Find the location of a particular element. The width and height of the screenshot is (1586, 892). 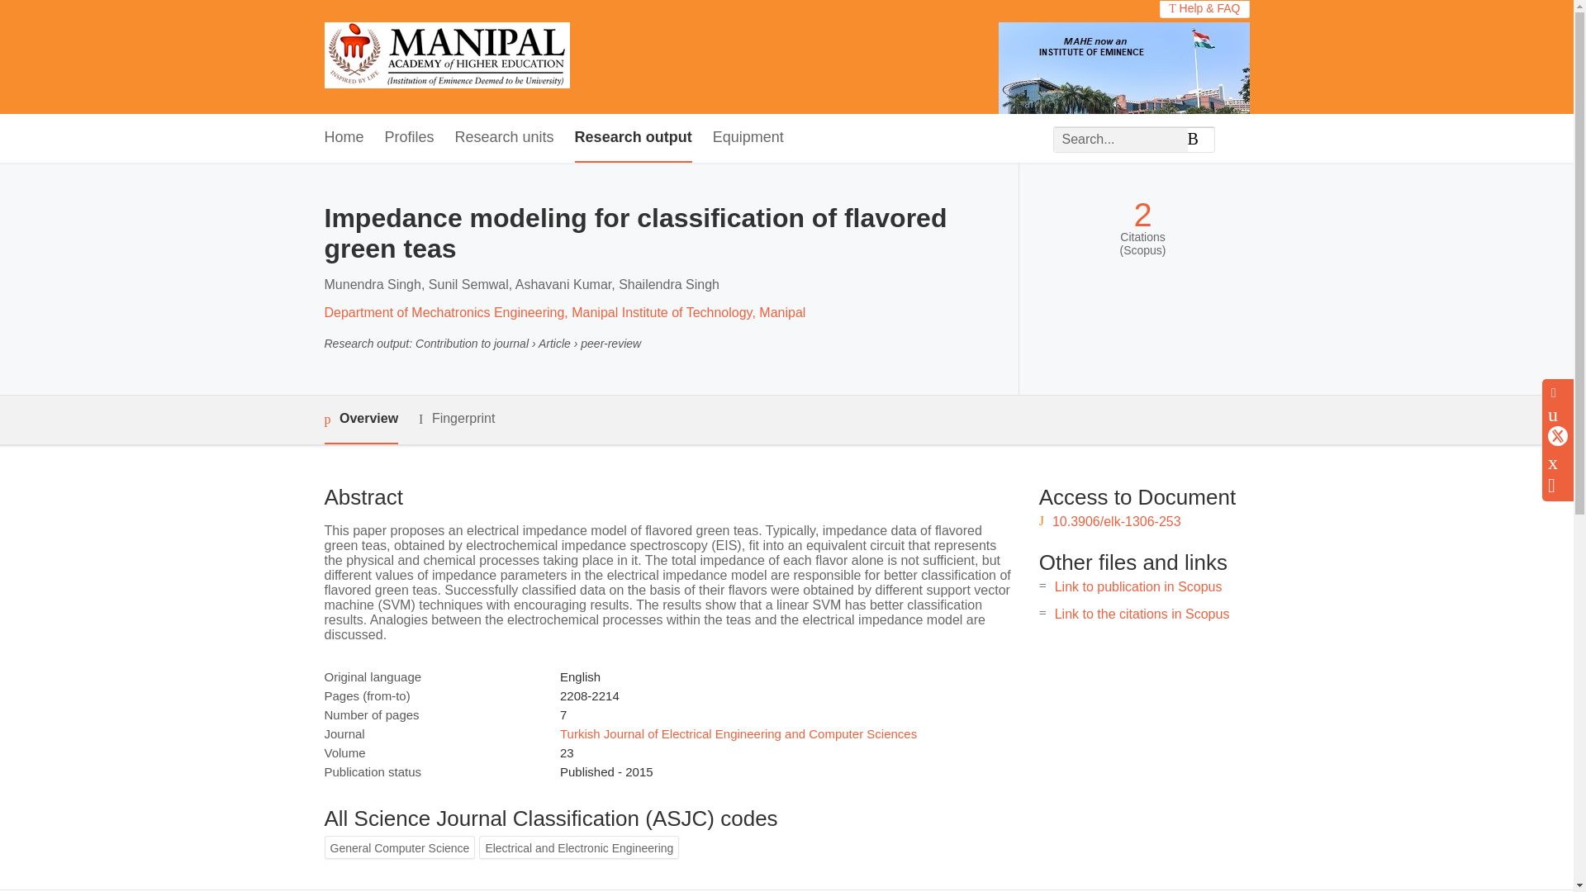

Fingerprint is located at coordinates (456, 419).